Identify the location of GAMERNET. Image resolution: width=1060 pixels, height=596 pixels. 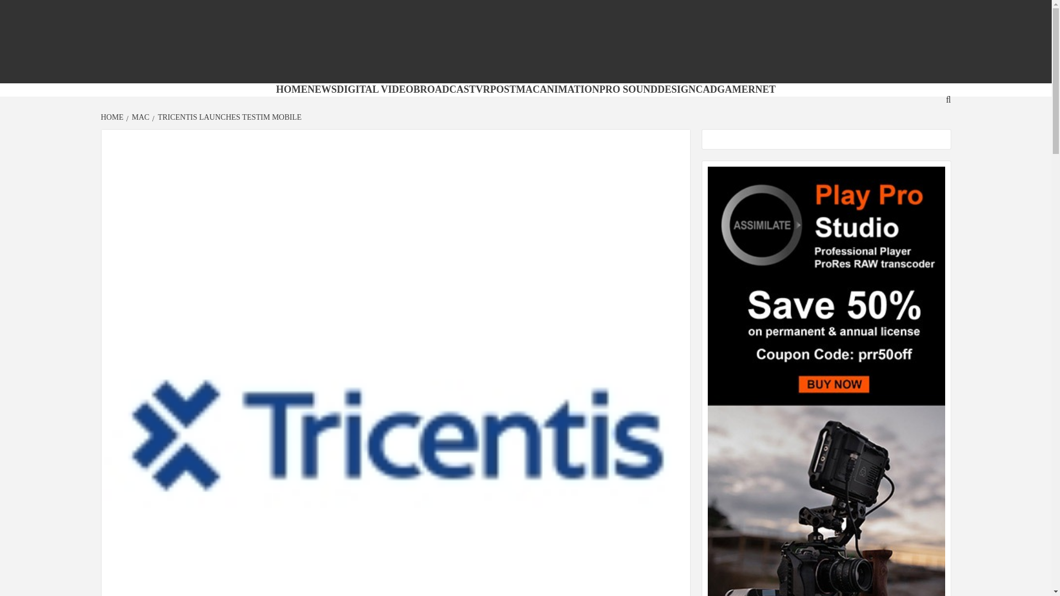
(746, 89).